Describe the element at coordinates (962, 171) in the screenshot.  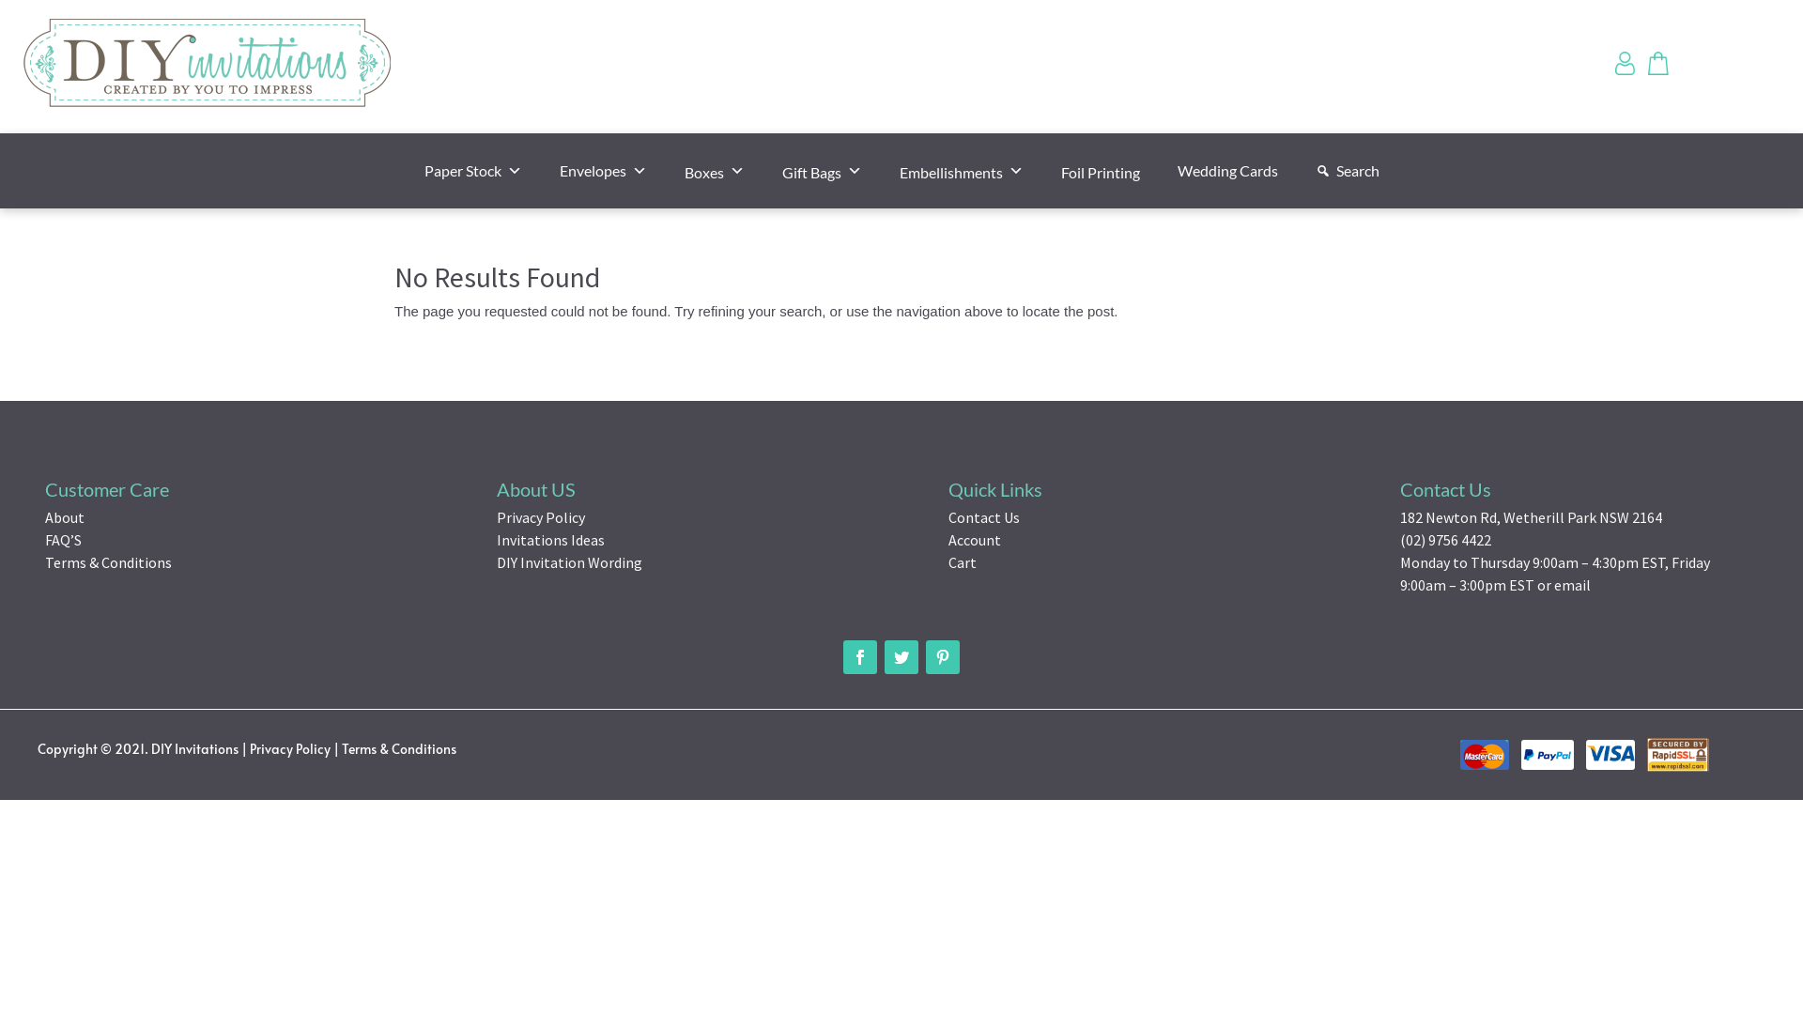
I see `Embellishments` at that location.